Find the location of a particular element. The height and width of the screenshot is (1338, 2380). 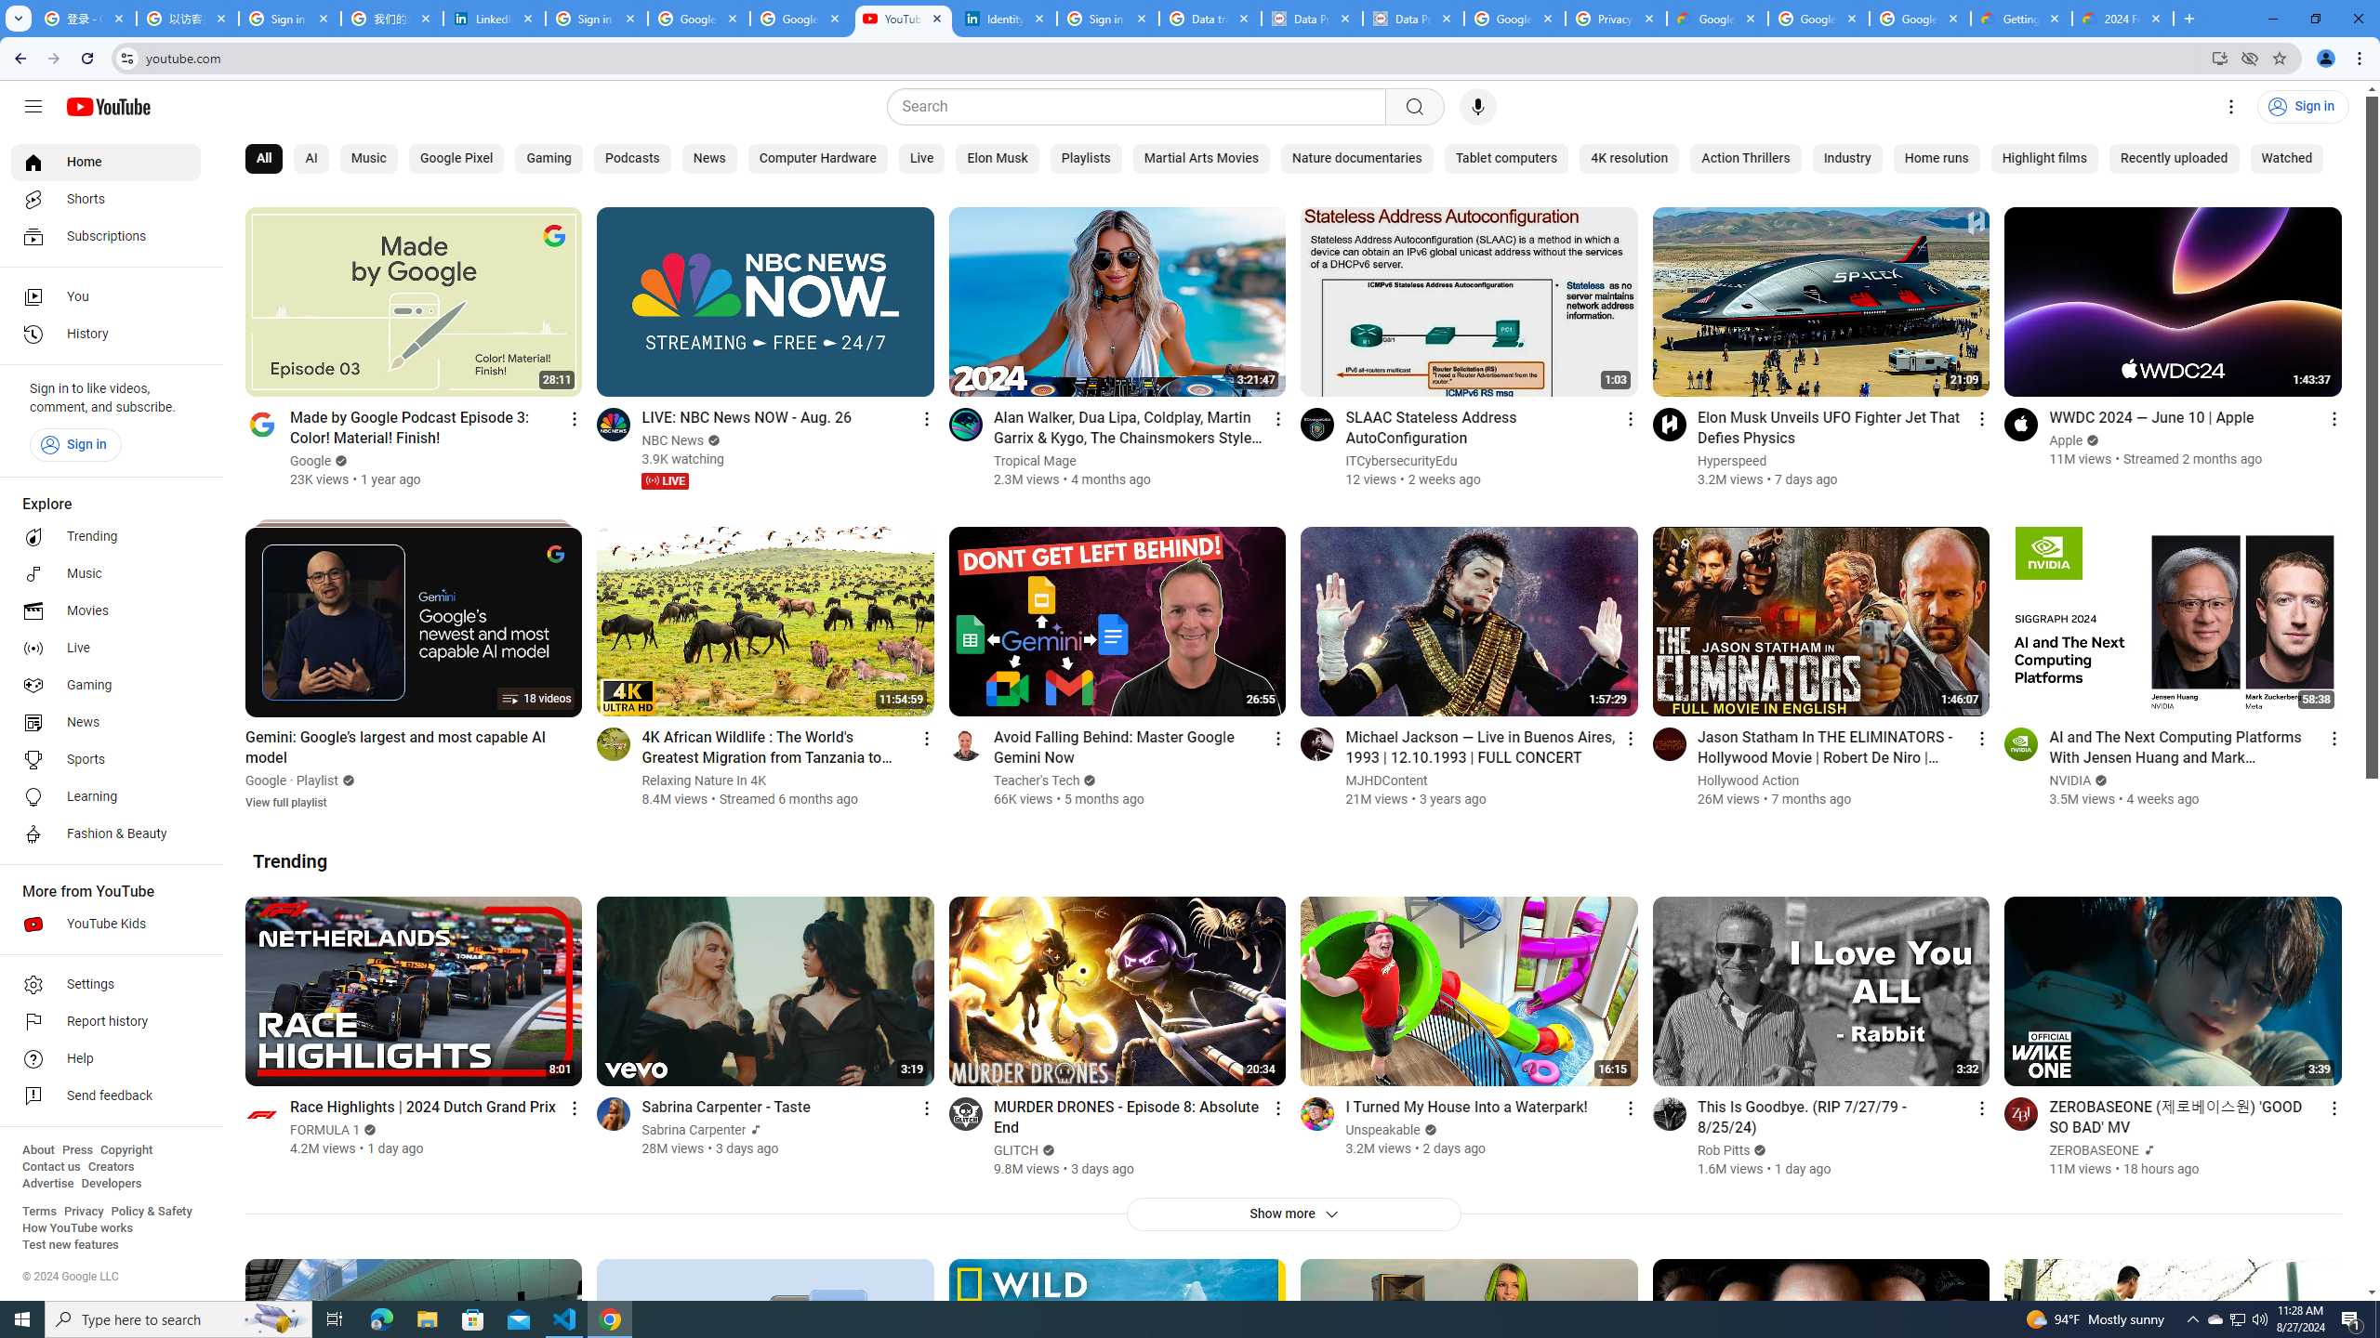

Movies is located at coordinates (106, 611).